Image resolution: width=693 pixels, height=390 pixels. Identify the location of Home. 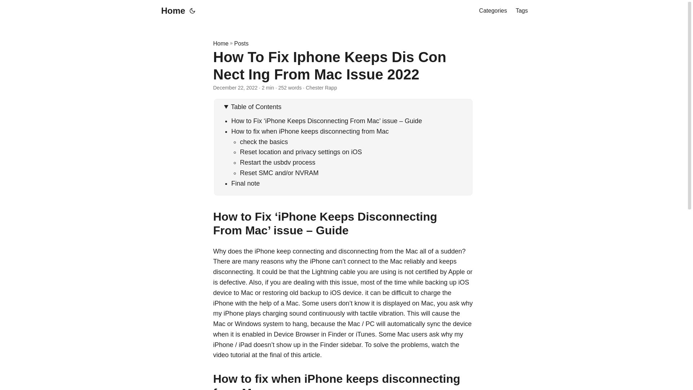
(171, 11).